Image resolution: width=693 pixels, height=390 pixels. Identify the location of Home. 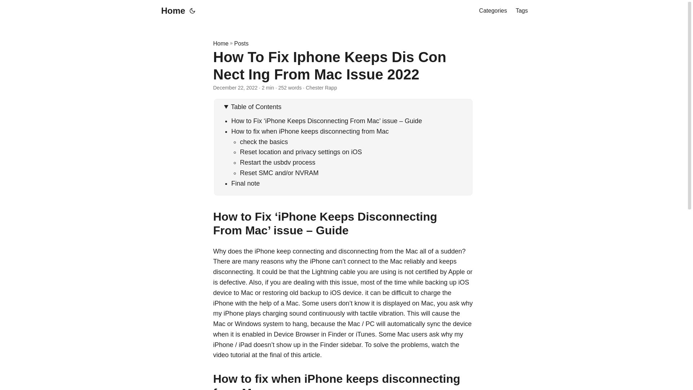
(171, 11).